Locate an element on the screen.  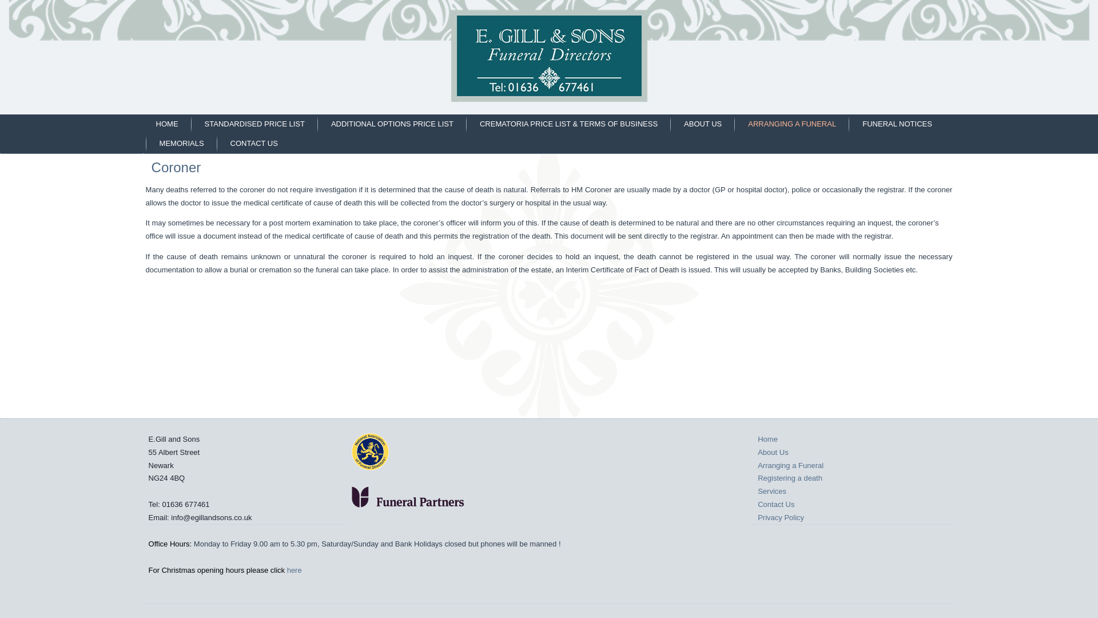
Services is located at coordinates (771, 491).